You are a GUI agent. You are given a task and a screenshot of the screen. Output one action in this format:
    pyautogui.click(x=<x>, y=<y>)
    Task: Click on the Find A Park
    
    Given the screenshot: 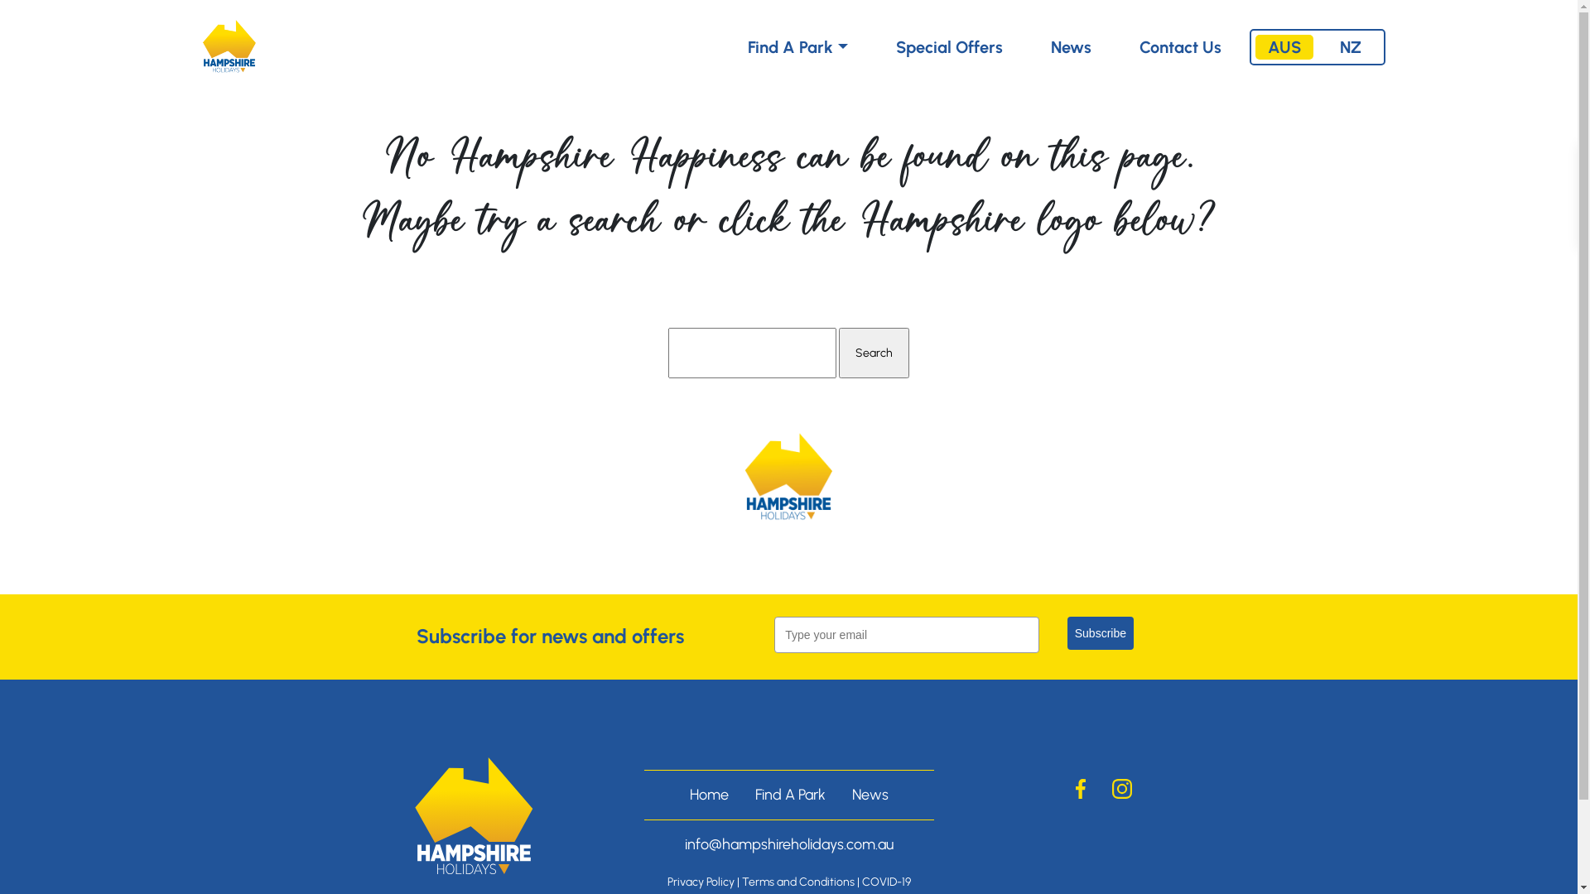 What is the action you would take?
    pyautogui.click(x=790, y=795)
    